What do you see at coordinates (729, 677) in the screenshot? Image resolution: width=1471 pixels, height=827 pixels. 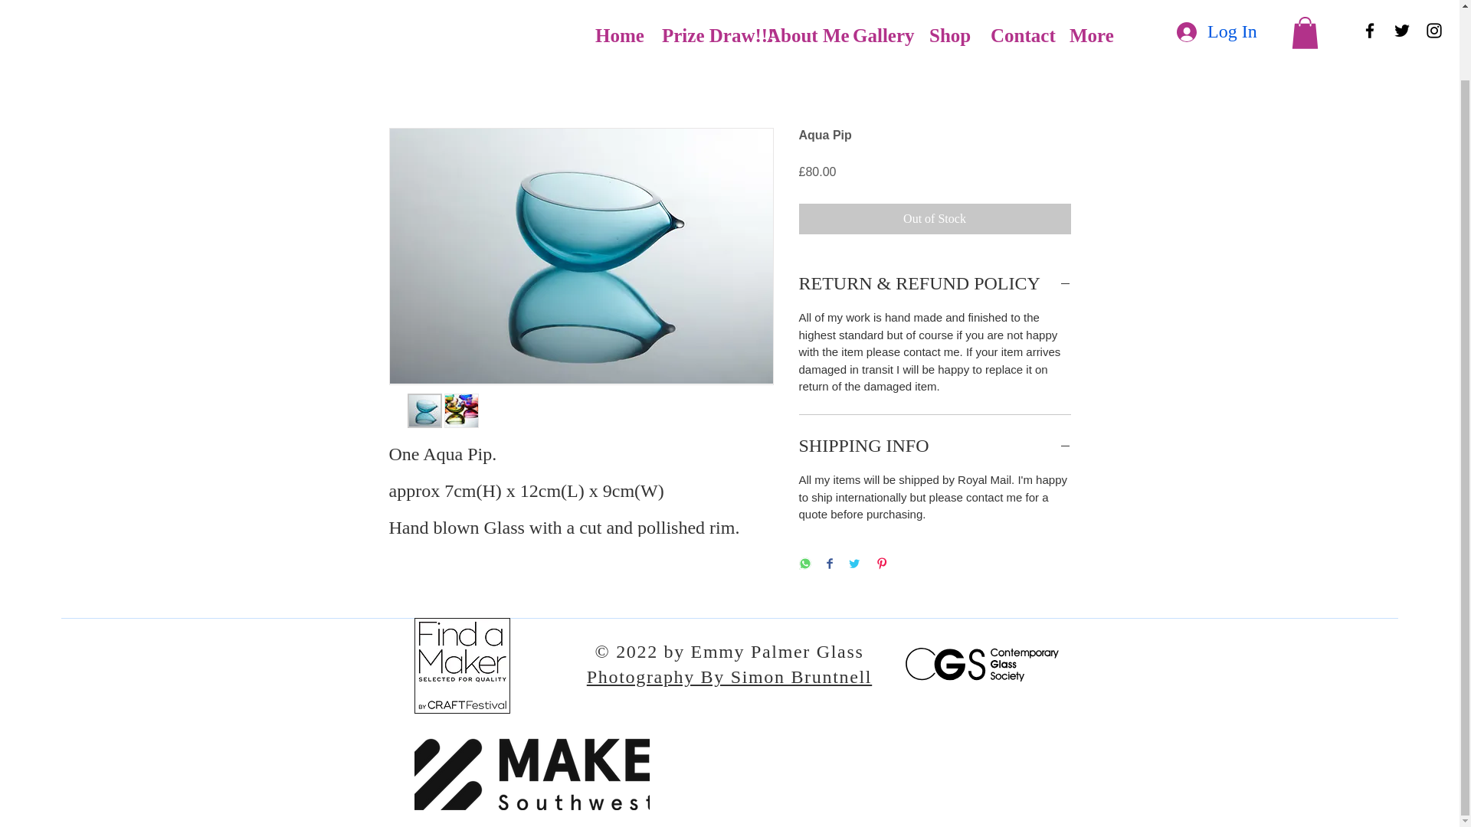 I see `Photography By Simon Bruntnell` at bounding box center [729, 677].